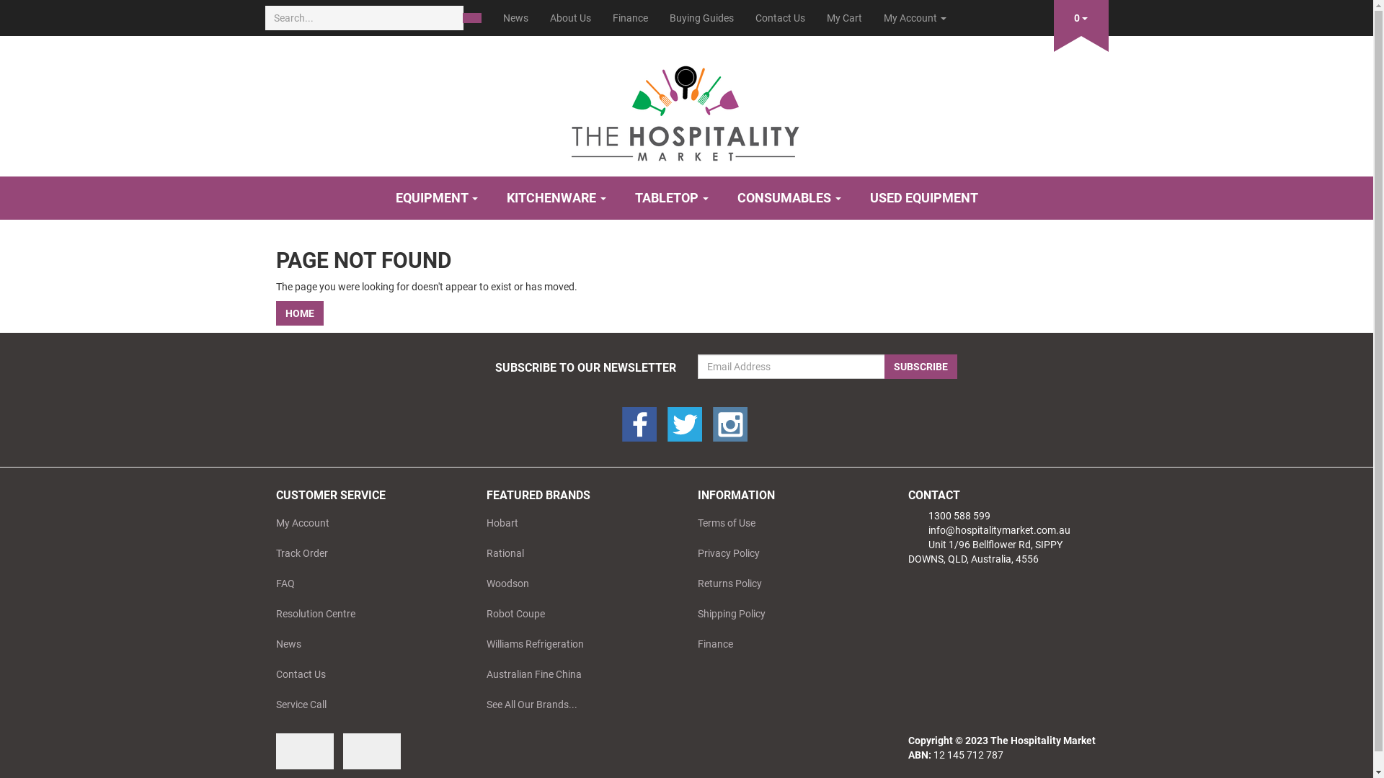 This screenshot has width=1384, height=778. I want to click on Rational, so click(576, 553).